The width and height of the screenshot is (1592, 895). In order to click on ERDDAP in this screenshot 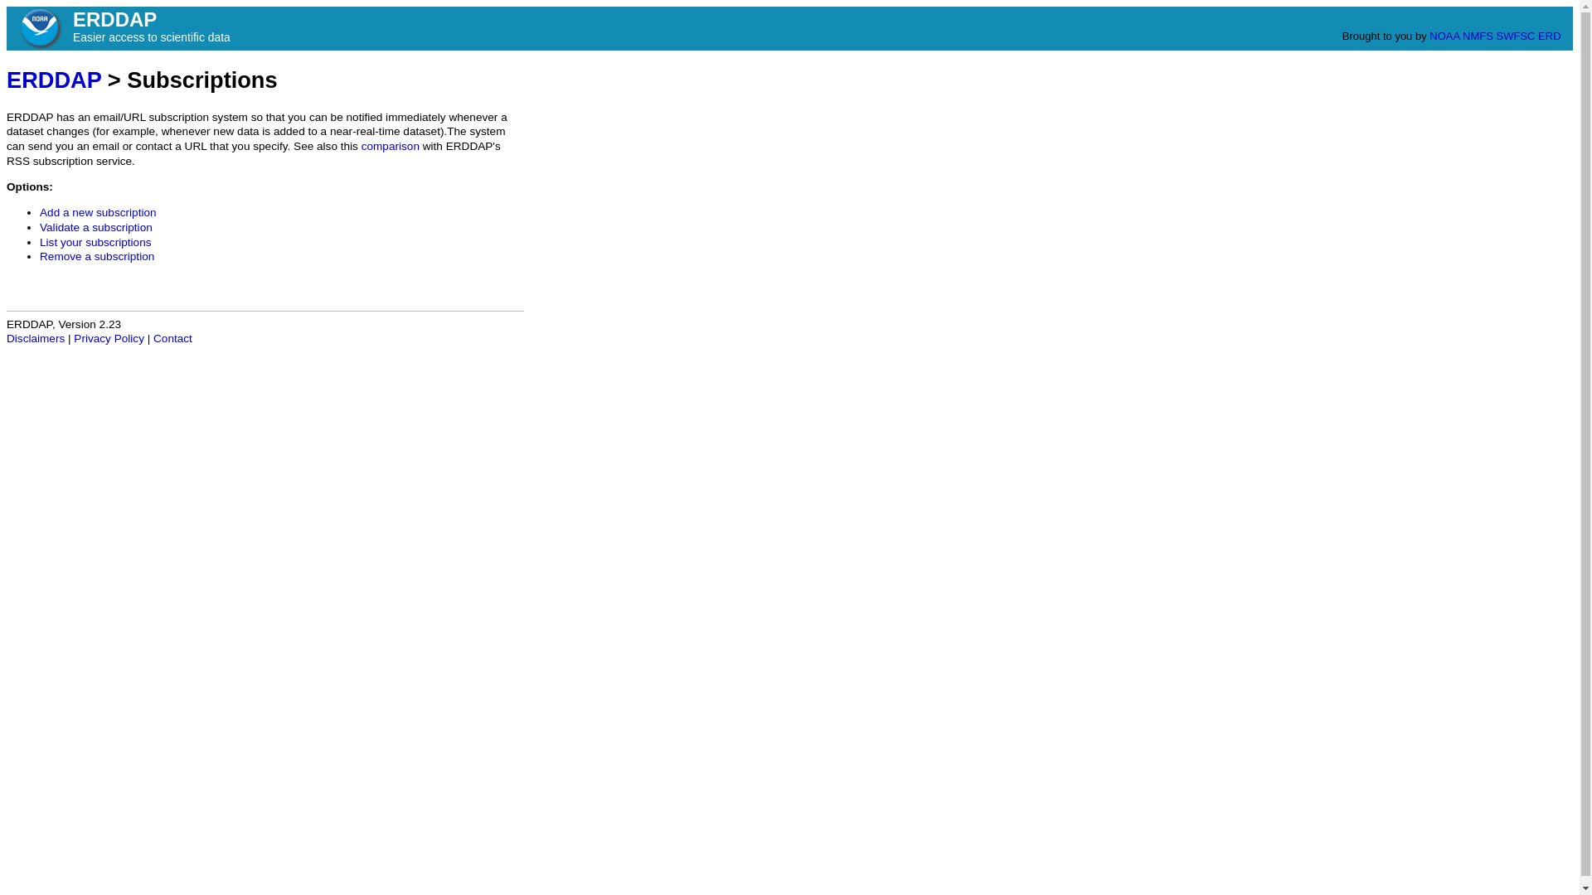, I will do `click(53, 80)`.